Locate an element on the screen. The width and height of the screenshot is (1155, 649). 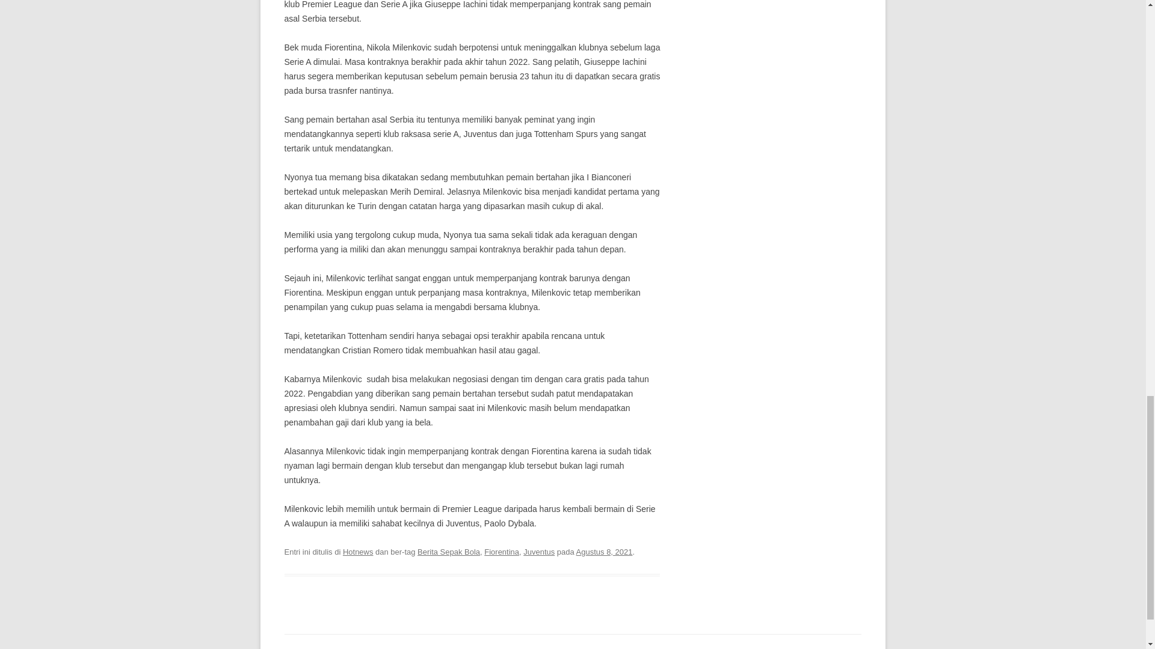
Fiorentina is located at coordinates (501, 552).